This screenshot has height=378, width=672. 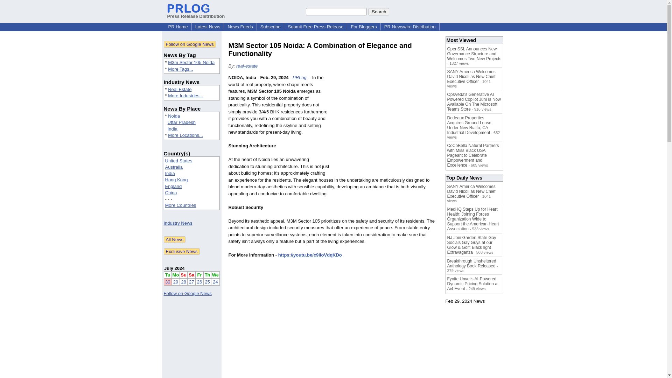 What do you see at coordinates (178, 161) in the screenshot?
I see `United States` at bounding box center [178, 161].